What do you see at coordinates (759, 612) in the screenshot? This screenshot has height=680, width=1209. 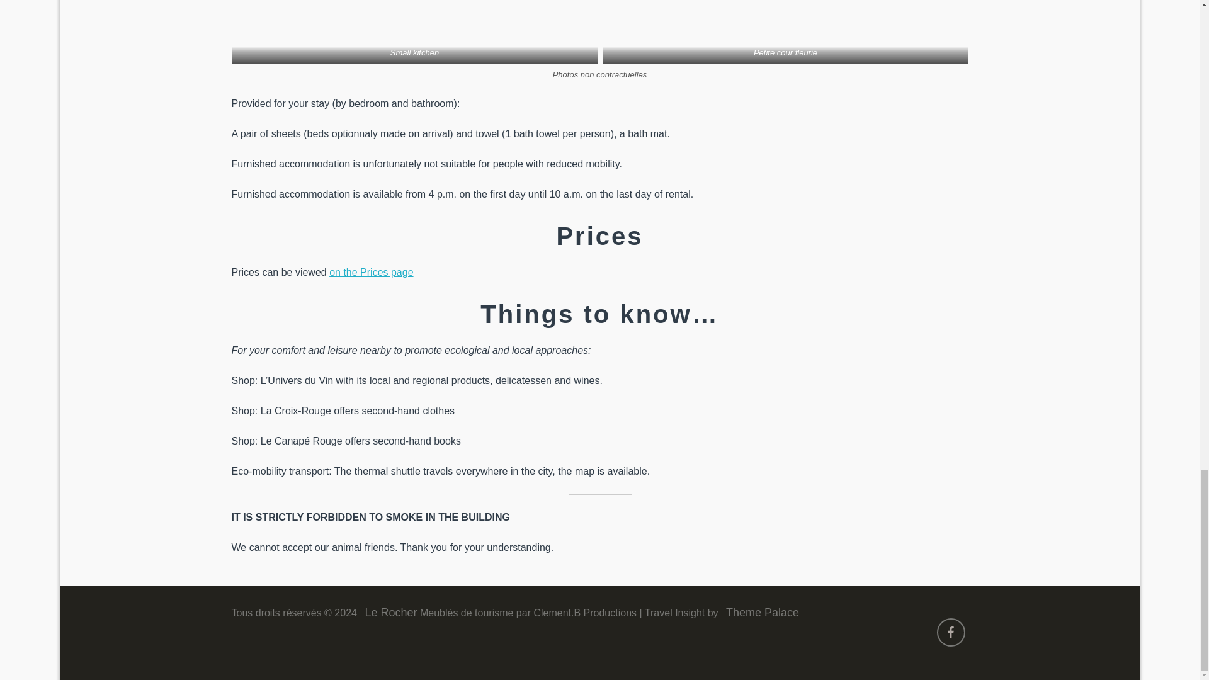 I see `Theme Palace` at bounding box center [759, 612].